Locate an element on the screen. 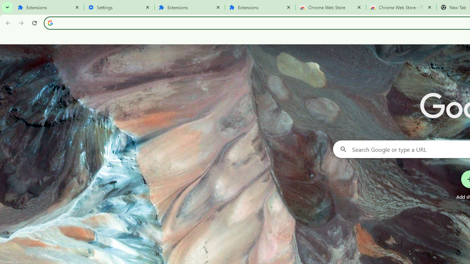 The height and width of the screenshot is (264, 470). Chrome Web Store is located at coordinates (331, 7).